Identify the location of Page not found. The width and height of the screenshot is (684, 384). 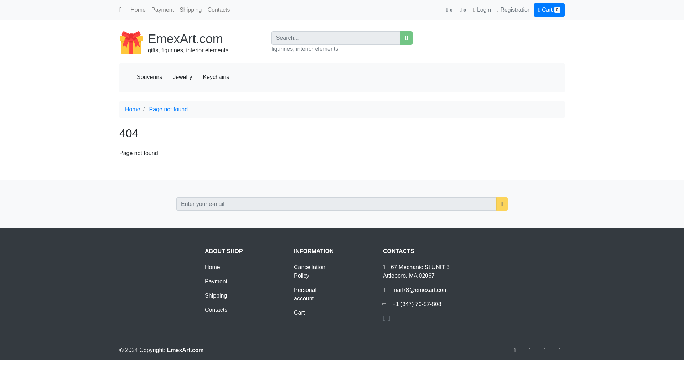
(169, 110).